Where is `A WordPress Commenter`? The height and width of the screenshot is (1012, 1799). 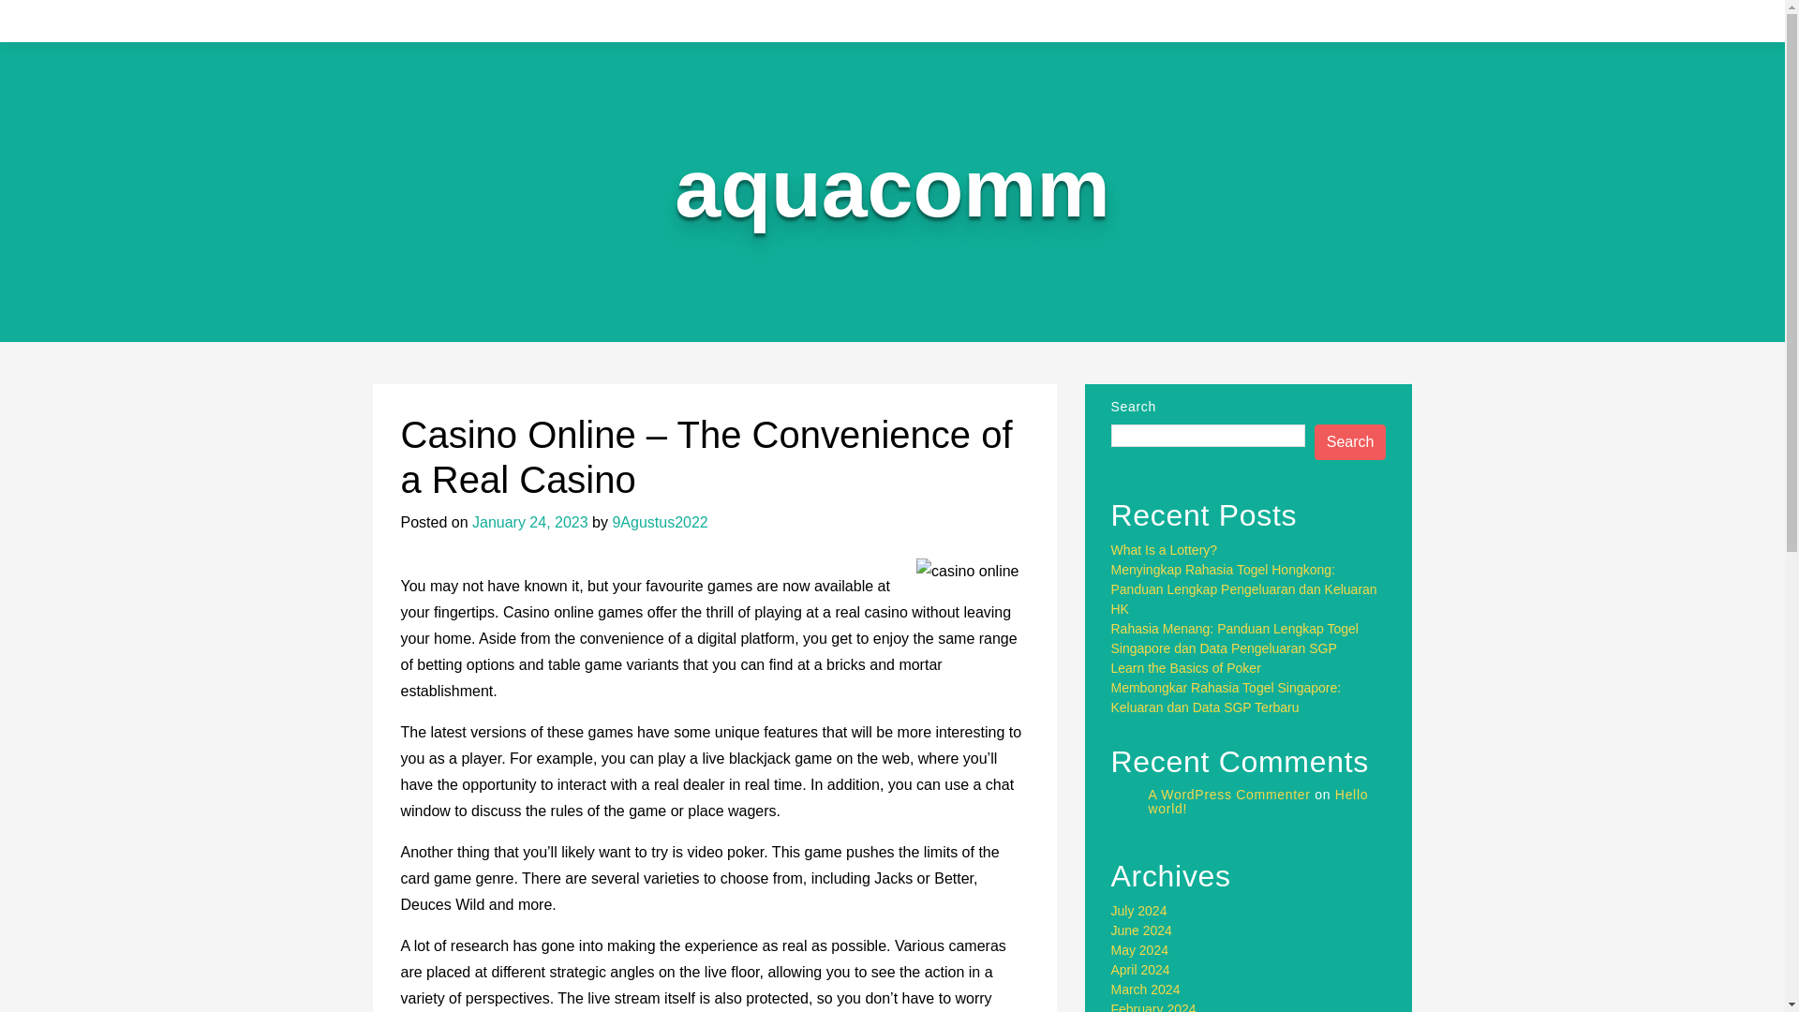 A WordPress Commenter is located at coordinates (1229, 795).